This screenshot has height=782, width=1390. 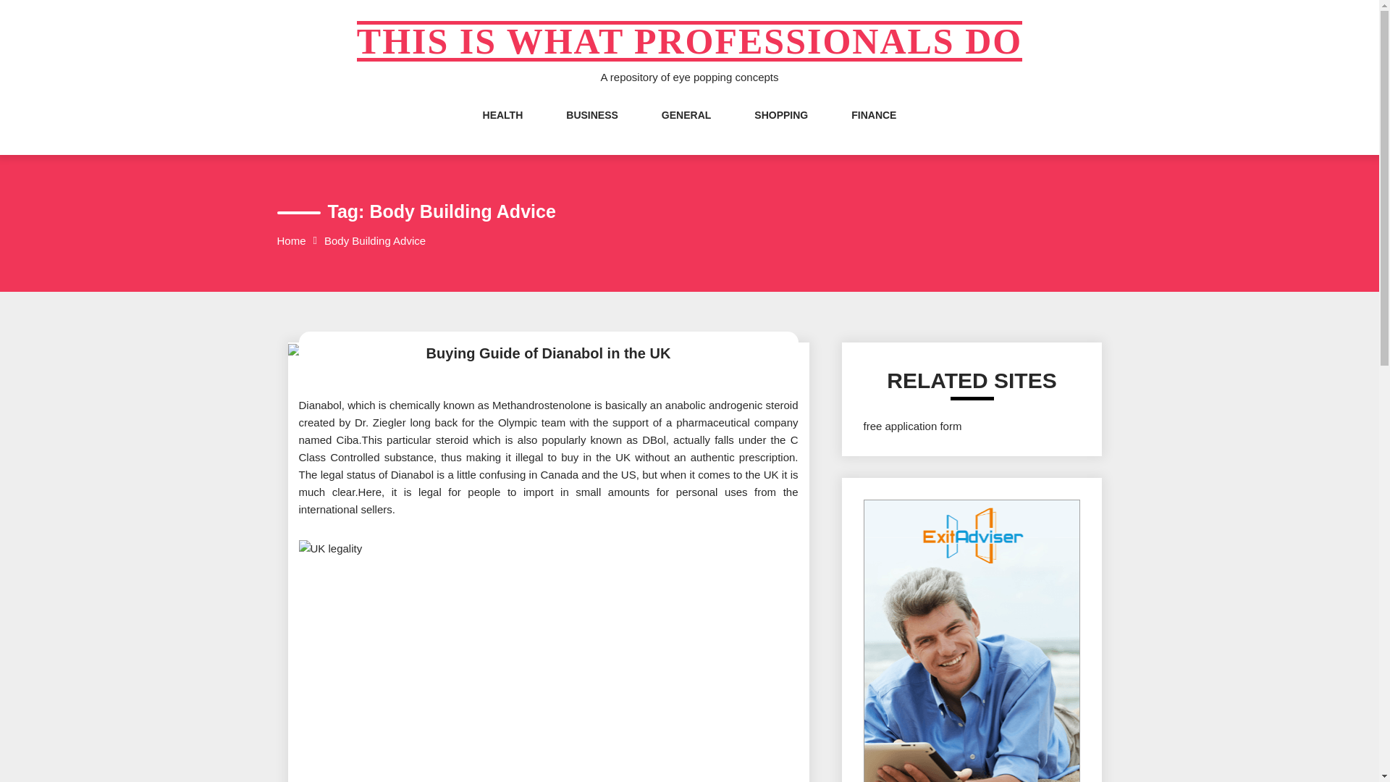 What do you see at coordinates (502, 130) in the screenshot?
I see `HEALTH` at bounding box center [502, 130].